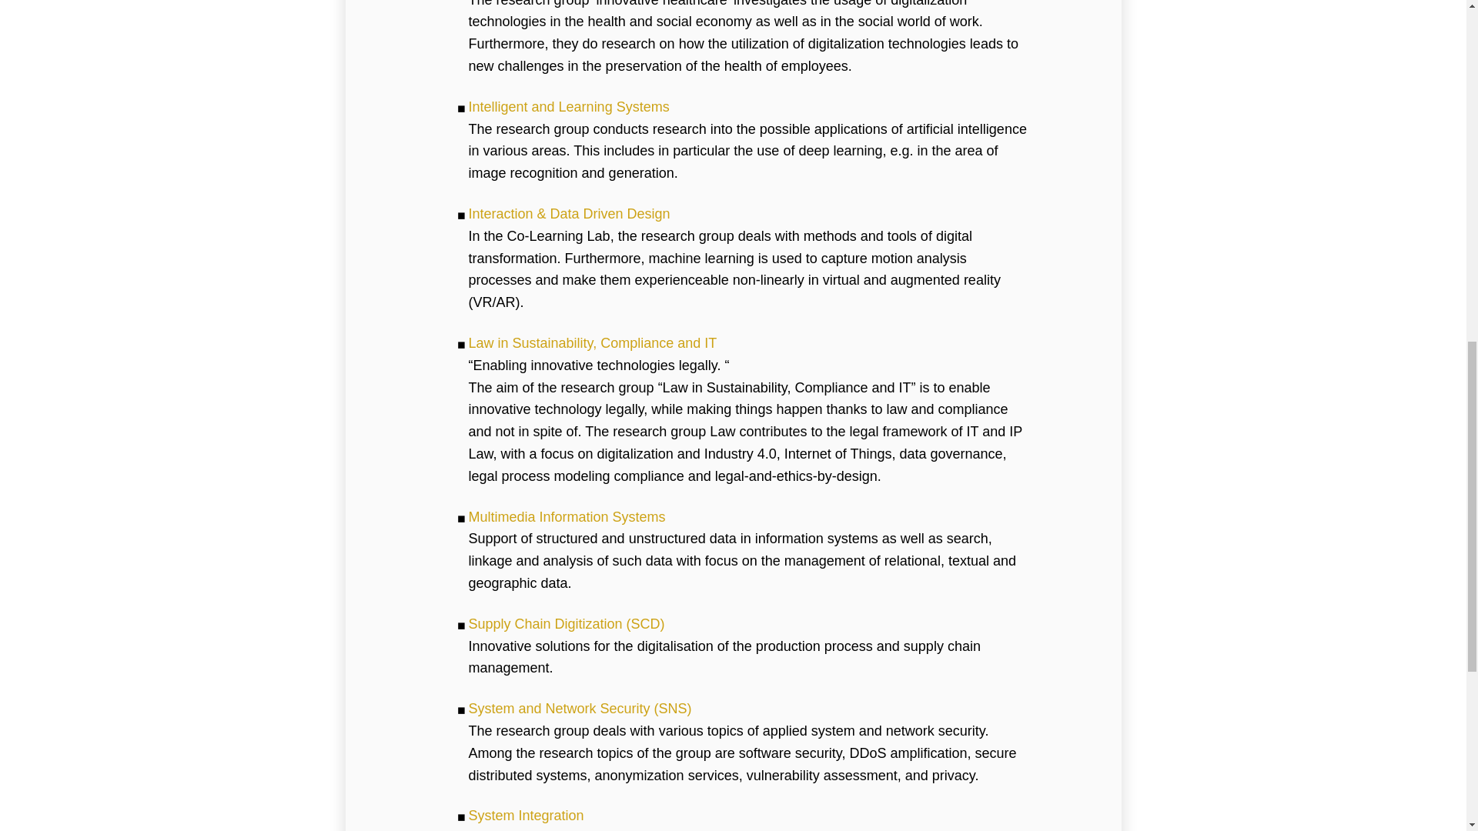 This screenshot has width=1478, height=831. What do you see at coordinates (568, 106) in the screenshot?
I see `Intelligent and Learning Systems` at bounding box center [568, 106].